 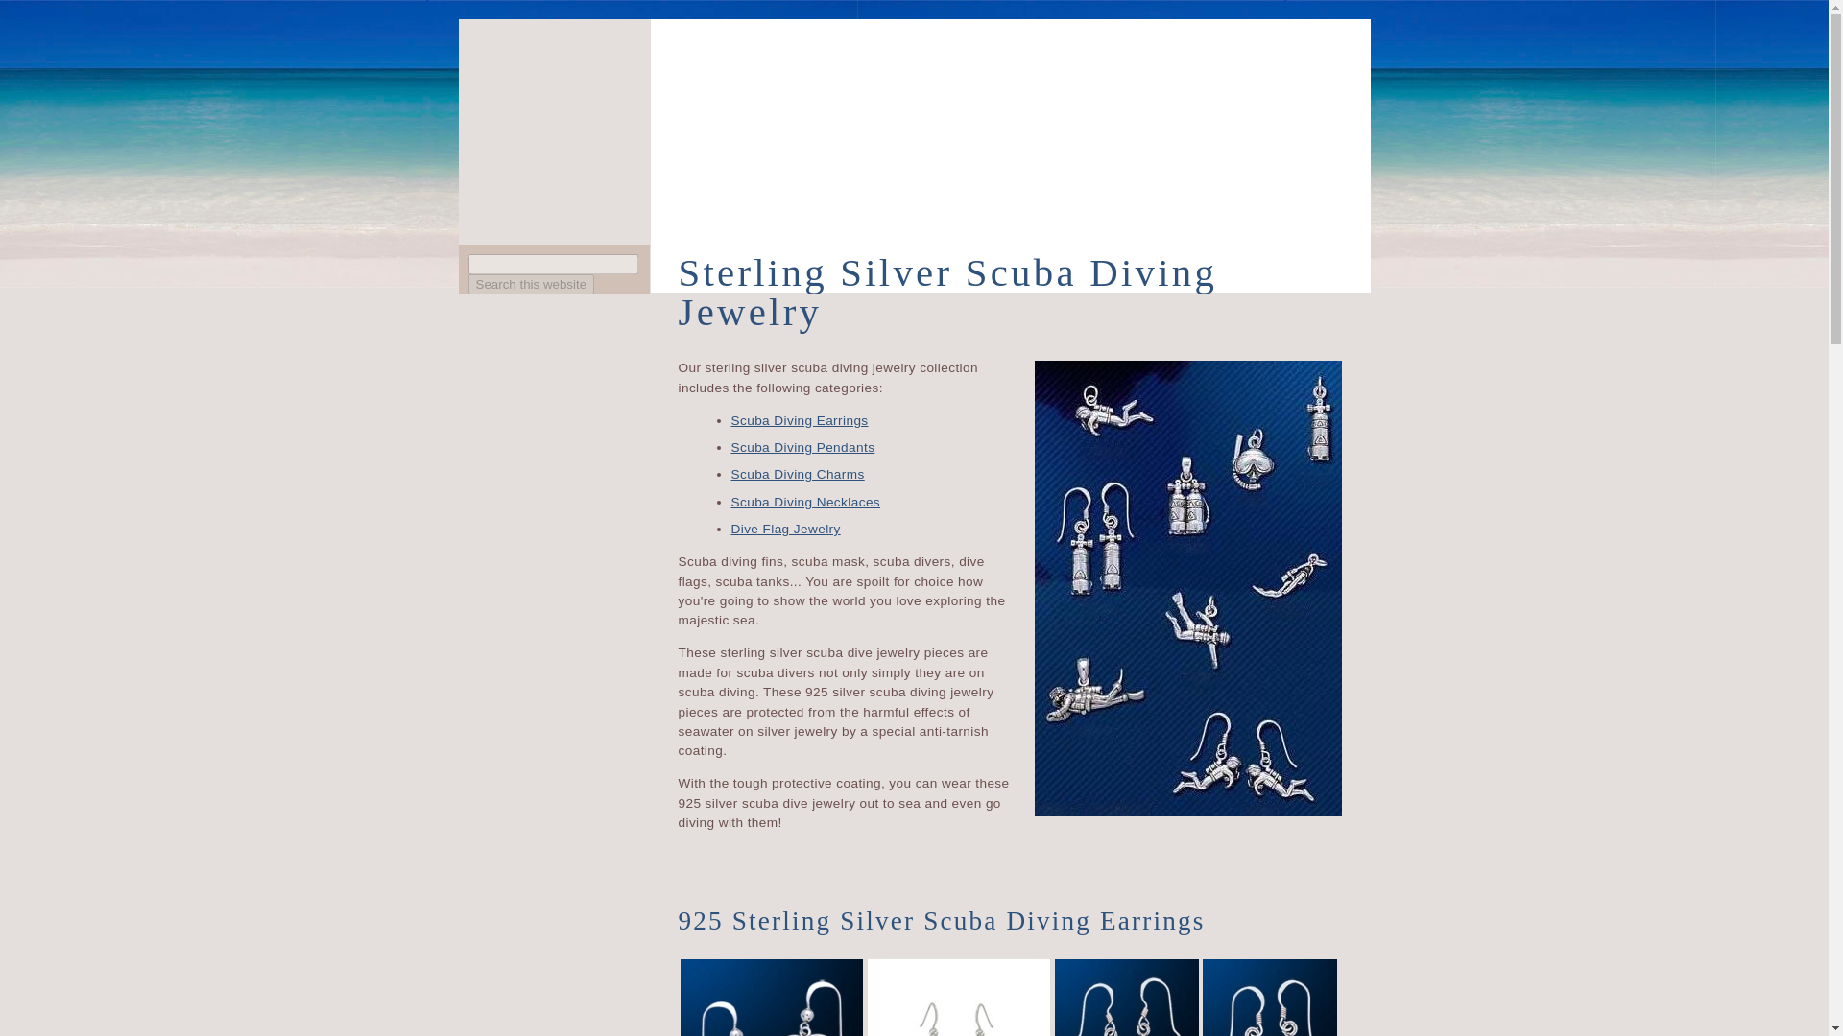 I want to click on Scuba Diving Pendants, so click(x=803, y=447).